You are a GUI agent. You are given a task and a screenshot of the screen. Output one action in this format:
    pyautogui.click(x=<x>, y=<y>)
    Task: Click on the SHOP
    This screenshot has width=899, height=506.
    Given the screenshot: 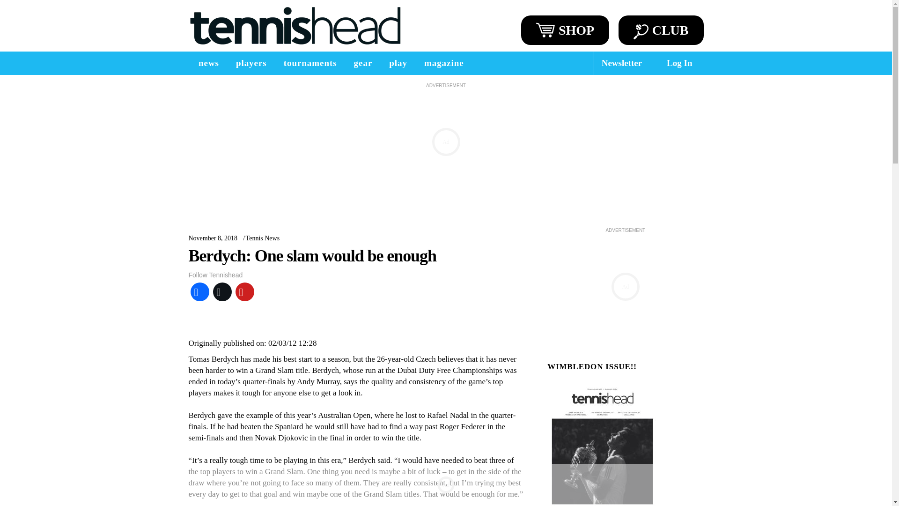 What is the action you would take?
    pyautogui.click(x=565, y=30)
    